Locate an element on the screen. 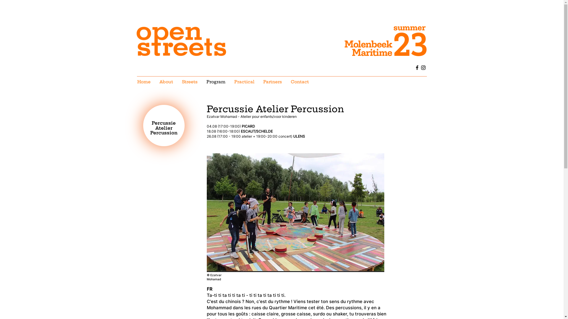  IMG_8928.jpg is located at coordinates (295, 213).